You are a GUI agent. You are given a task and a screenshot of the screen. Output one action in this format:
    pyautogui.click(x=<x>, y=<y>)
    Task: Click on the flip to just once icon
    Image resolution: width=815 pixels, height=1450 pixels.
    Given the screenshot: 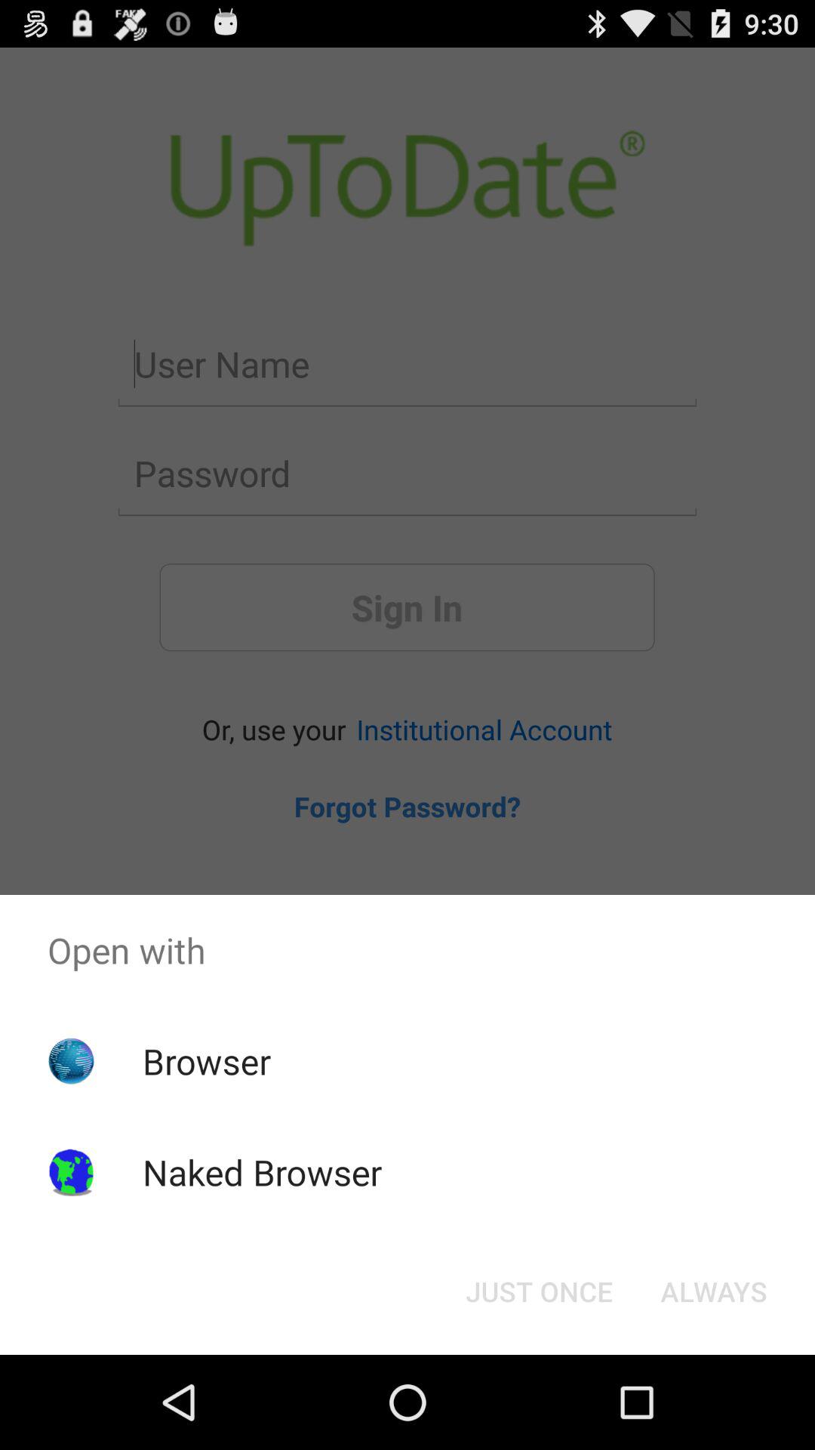 What is the action you would take?
    pyautogui.click(x=539, y=1291)
    